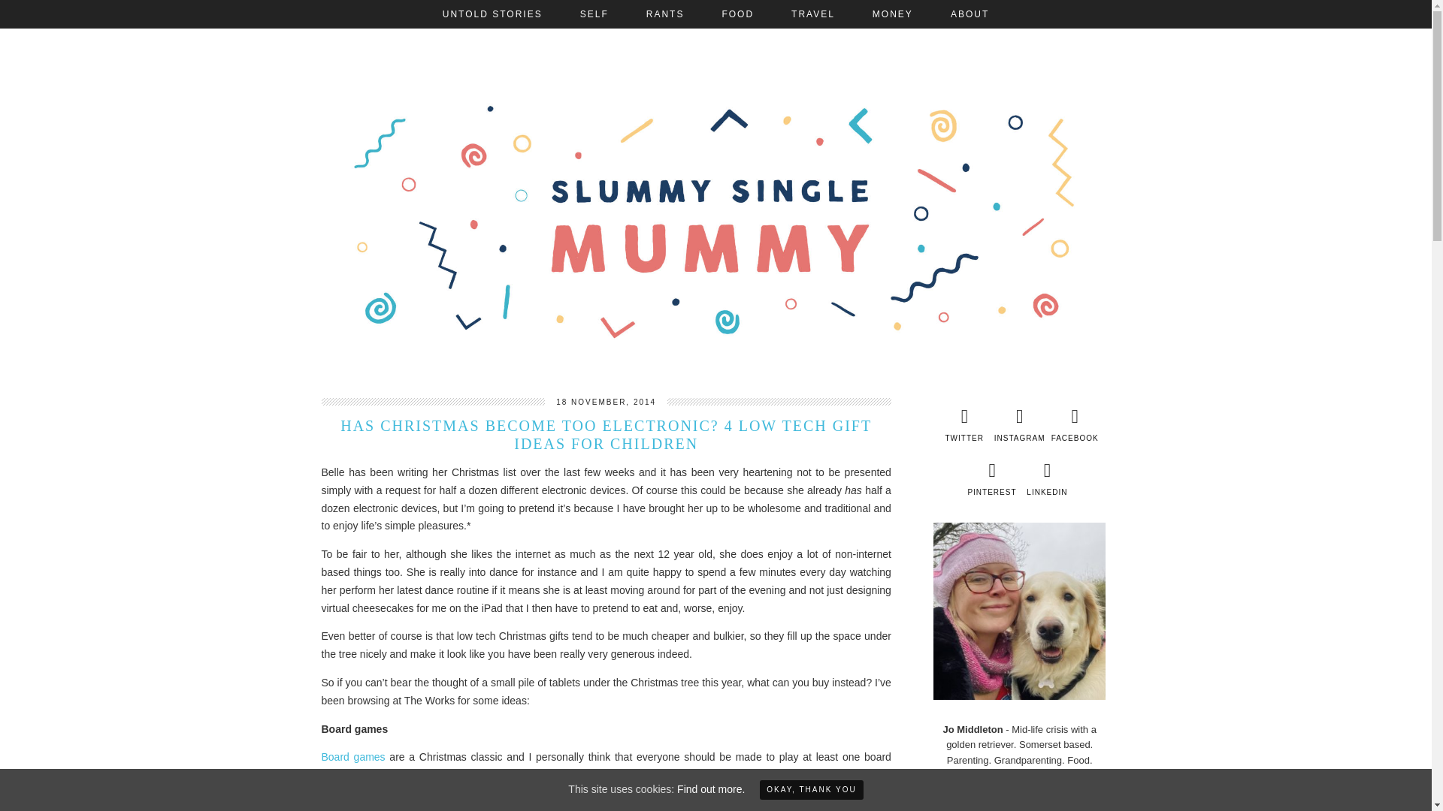  Describe the element at coordinates (813, 14) in the screenshot. I see `TRAVEL` at that location.